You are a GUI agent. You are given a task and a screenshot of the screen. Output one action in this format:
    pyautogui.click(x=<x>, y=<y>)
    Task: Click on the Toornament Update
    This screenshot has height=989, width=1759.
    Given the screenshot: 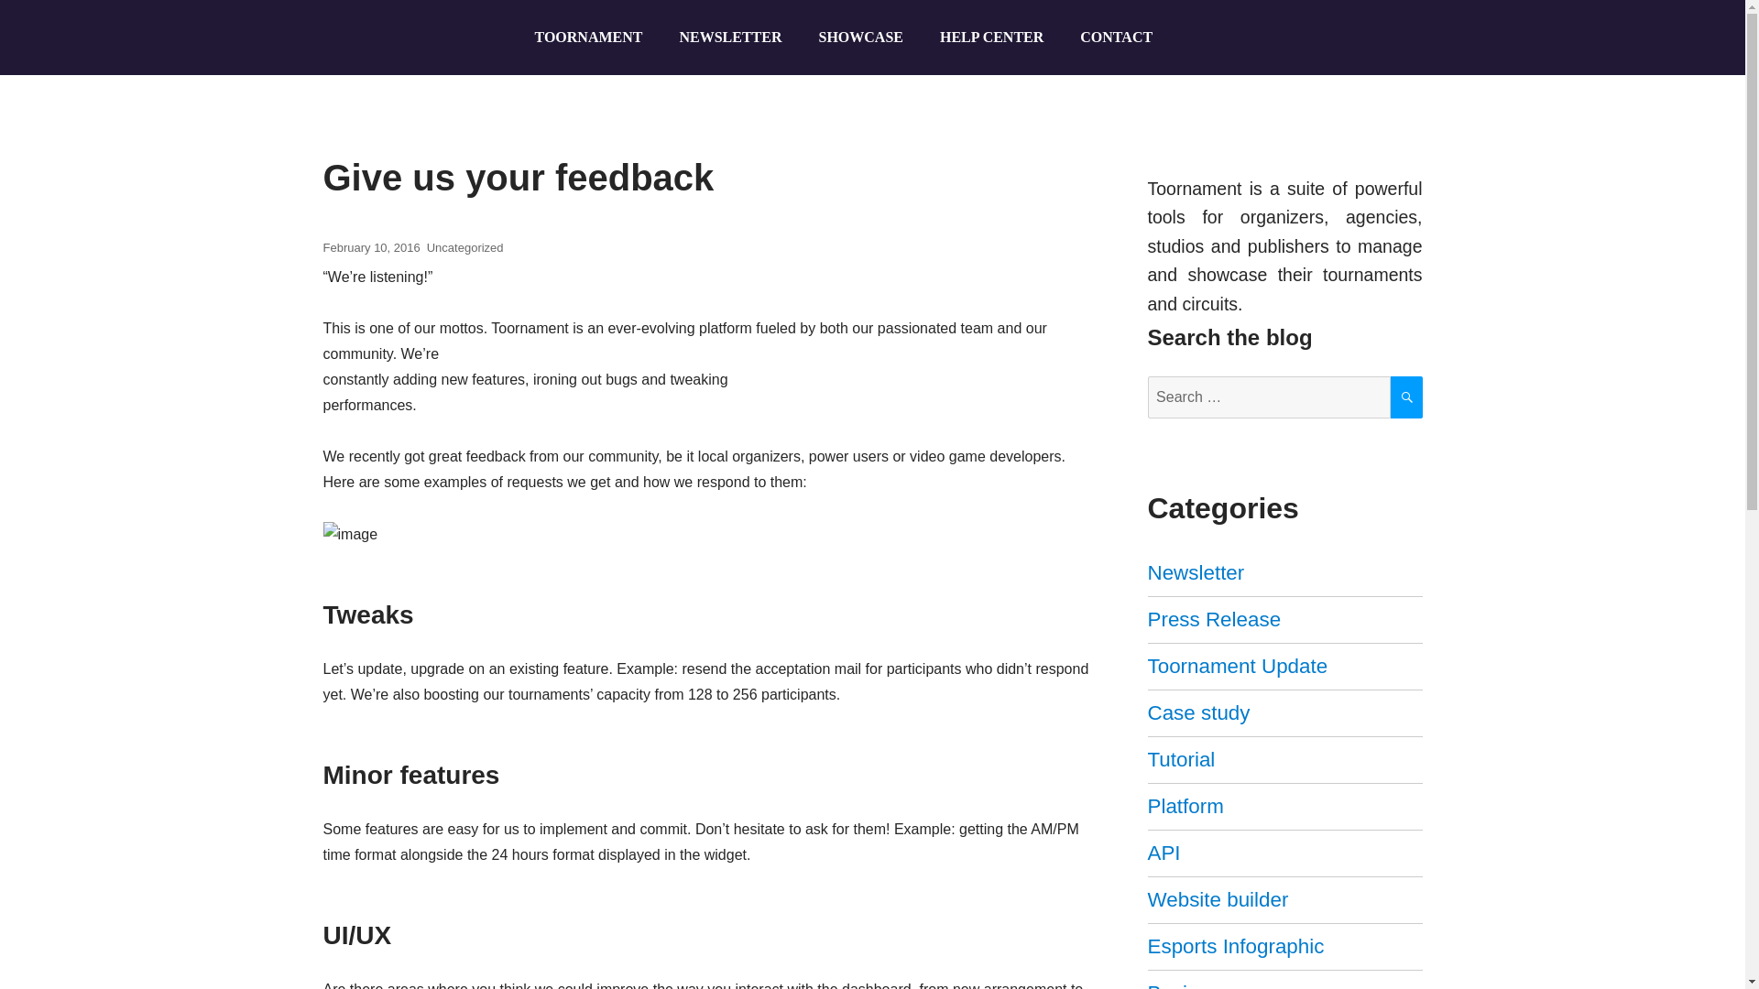 What is the action you would take?
    pyautogui.click(x=1237, y=665)
    